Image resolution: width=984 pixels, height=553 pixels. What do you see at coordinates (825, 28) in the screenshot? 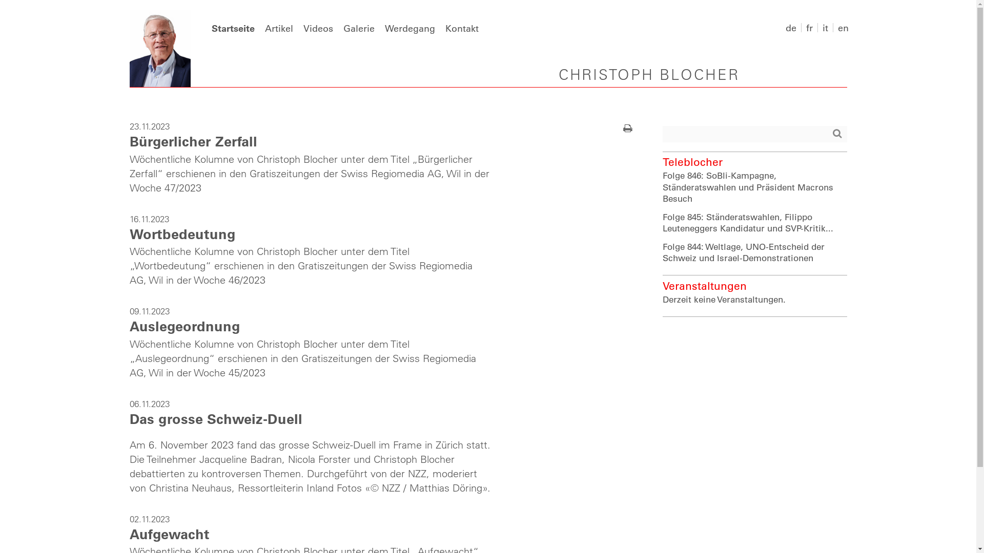
I see `it` at bounding box center [825, 28].